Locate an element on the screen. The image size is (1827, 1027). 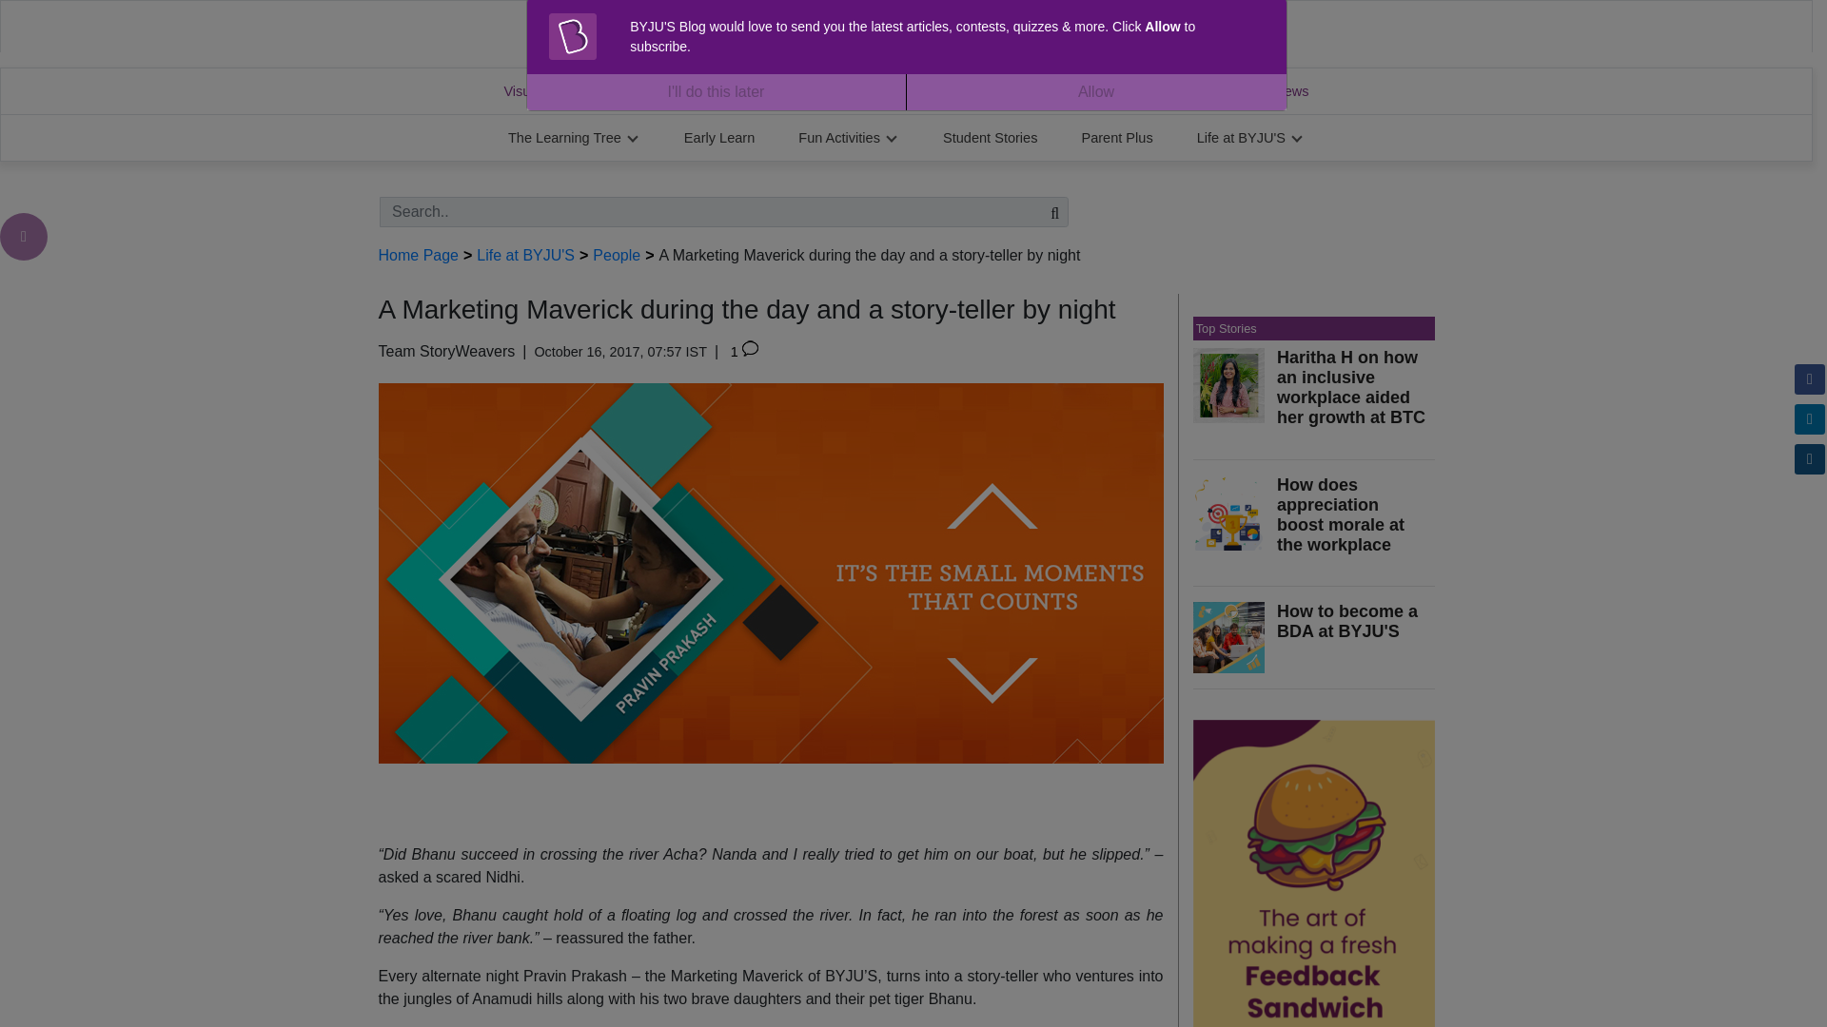
Visual Stories is located at coordinates (544, 91).